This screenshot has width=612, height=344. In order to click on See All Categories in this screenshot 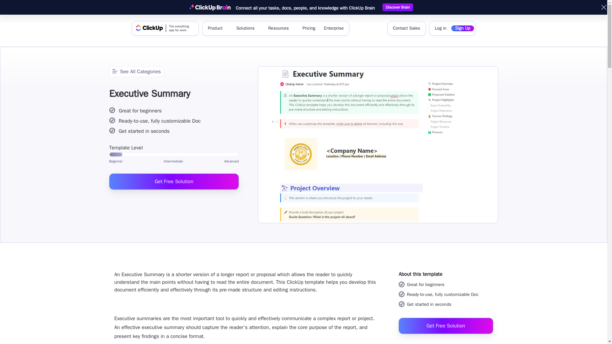, I will do `click(136, 71)`.